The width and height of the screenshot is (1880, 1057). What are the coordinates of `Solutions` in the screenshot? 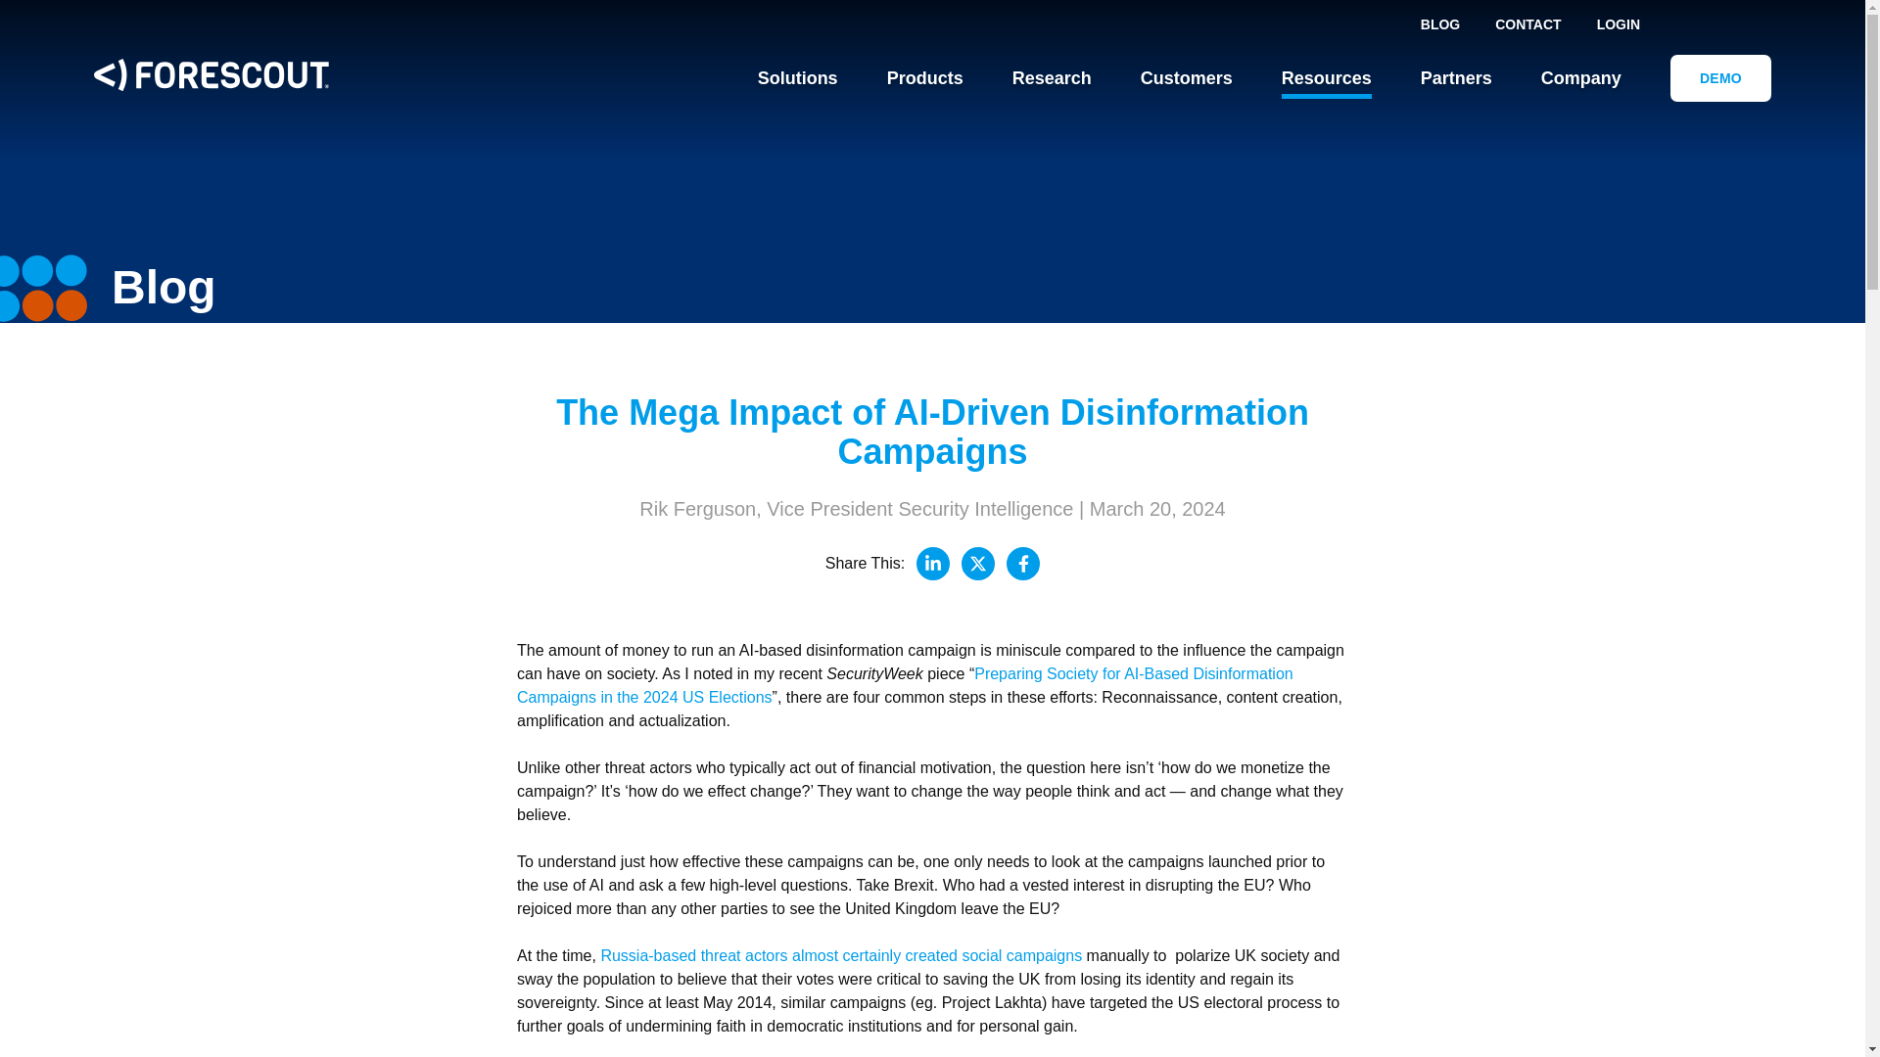 It's located at (797, 78).